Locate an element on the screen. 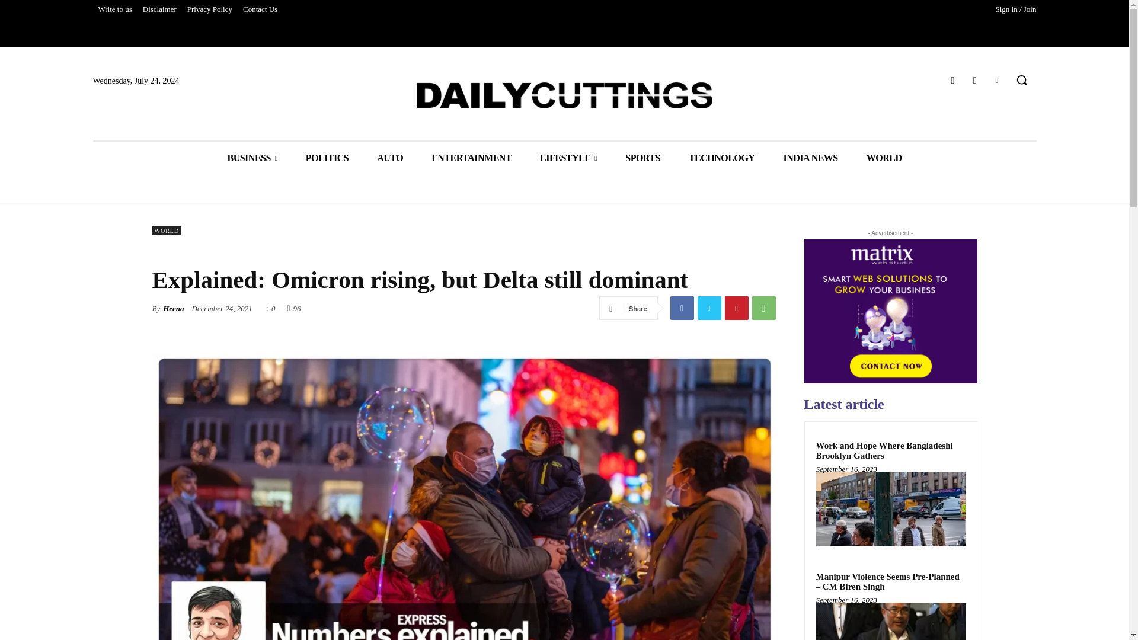 The image size is (1138, 640). Facebook is located at coordinates (952, 81).